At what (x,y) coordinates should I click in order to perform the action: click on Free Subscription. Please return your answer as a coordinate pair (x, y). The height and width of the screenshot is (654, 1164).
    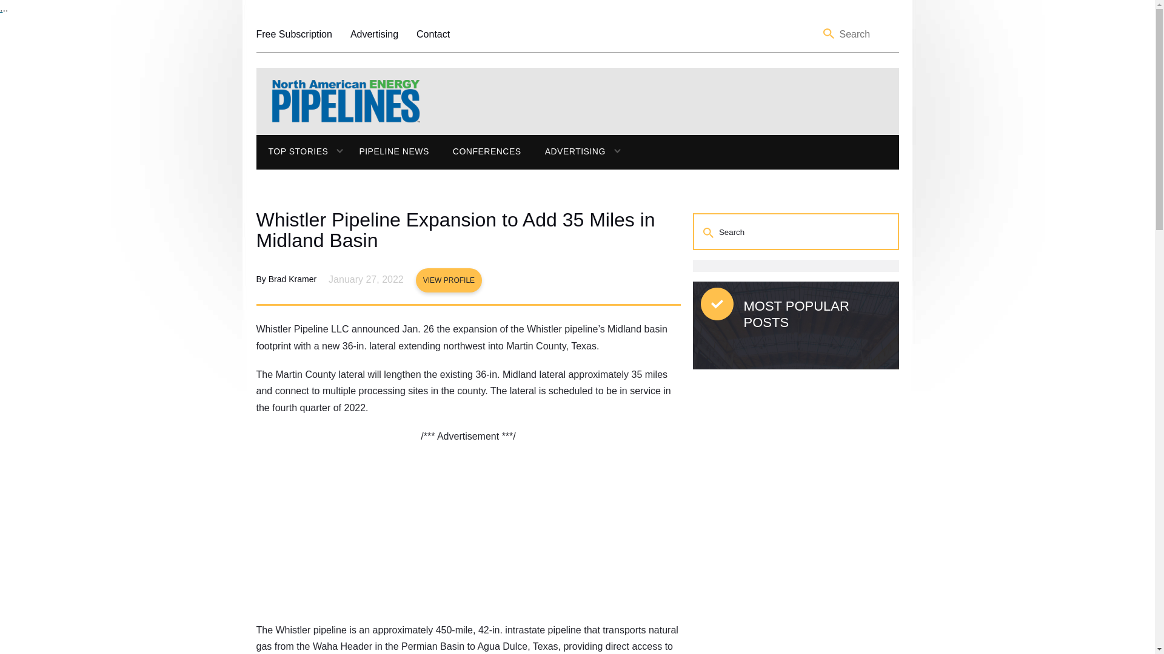
    Looking at the image, I should click on (293, 34).